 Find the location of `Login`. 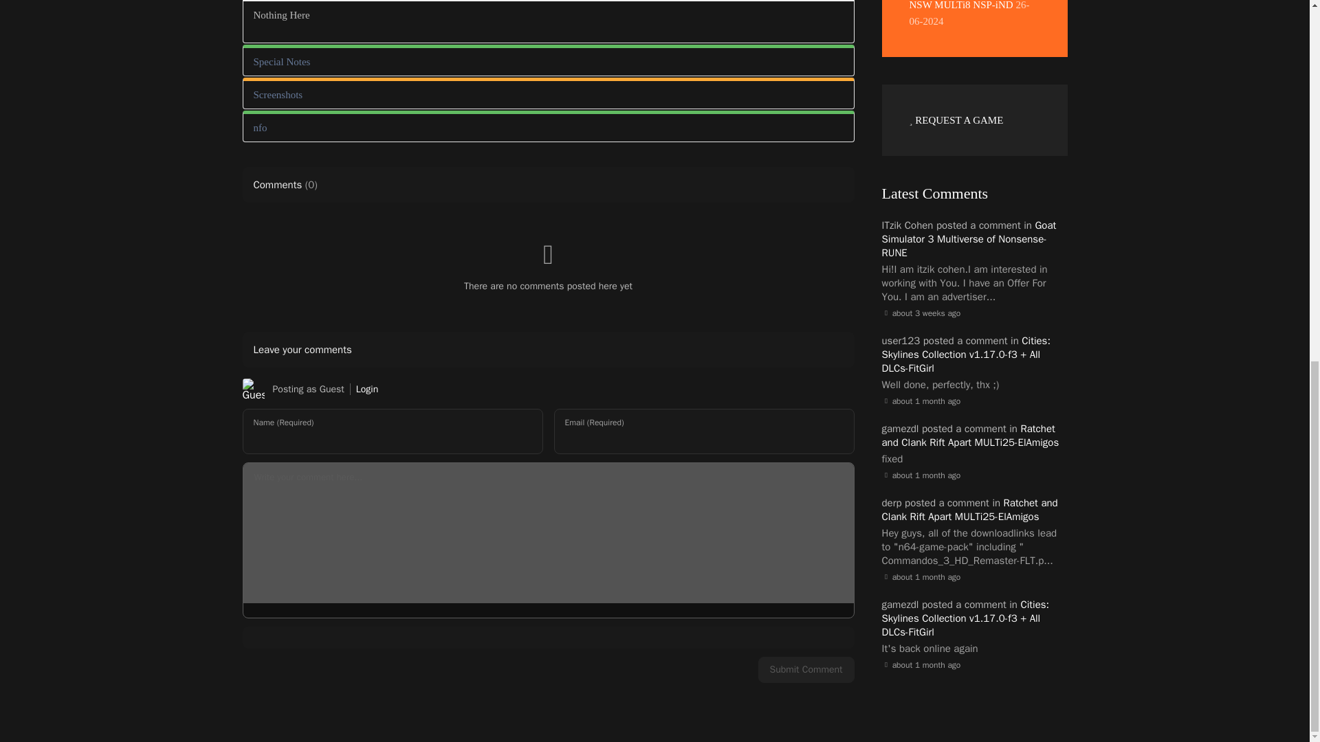

Login is located at coordinates (367, 389).